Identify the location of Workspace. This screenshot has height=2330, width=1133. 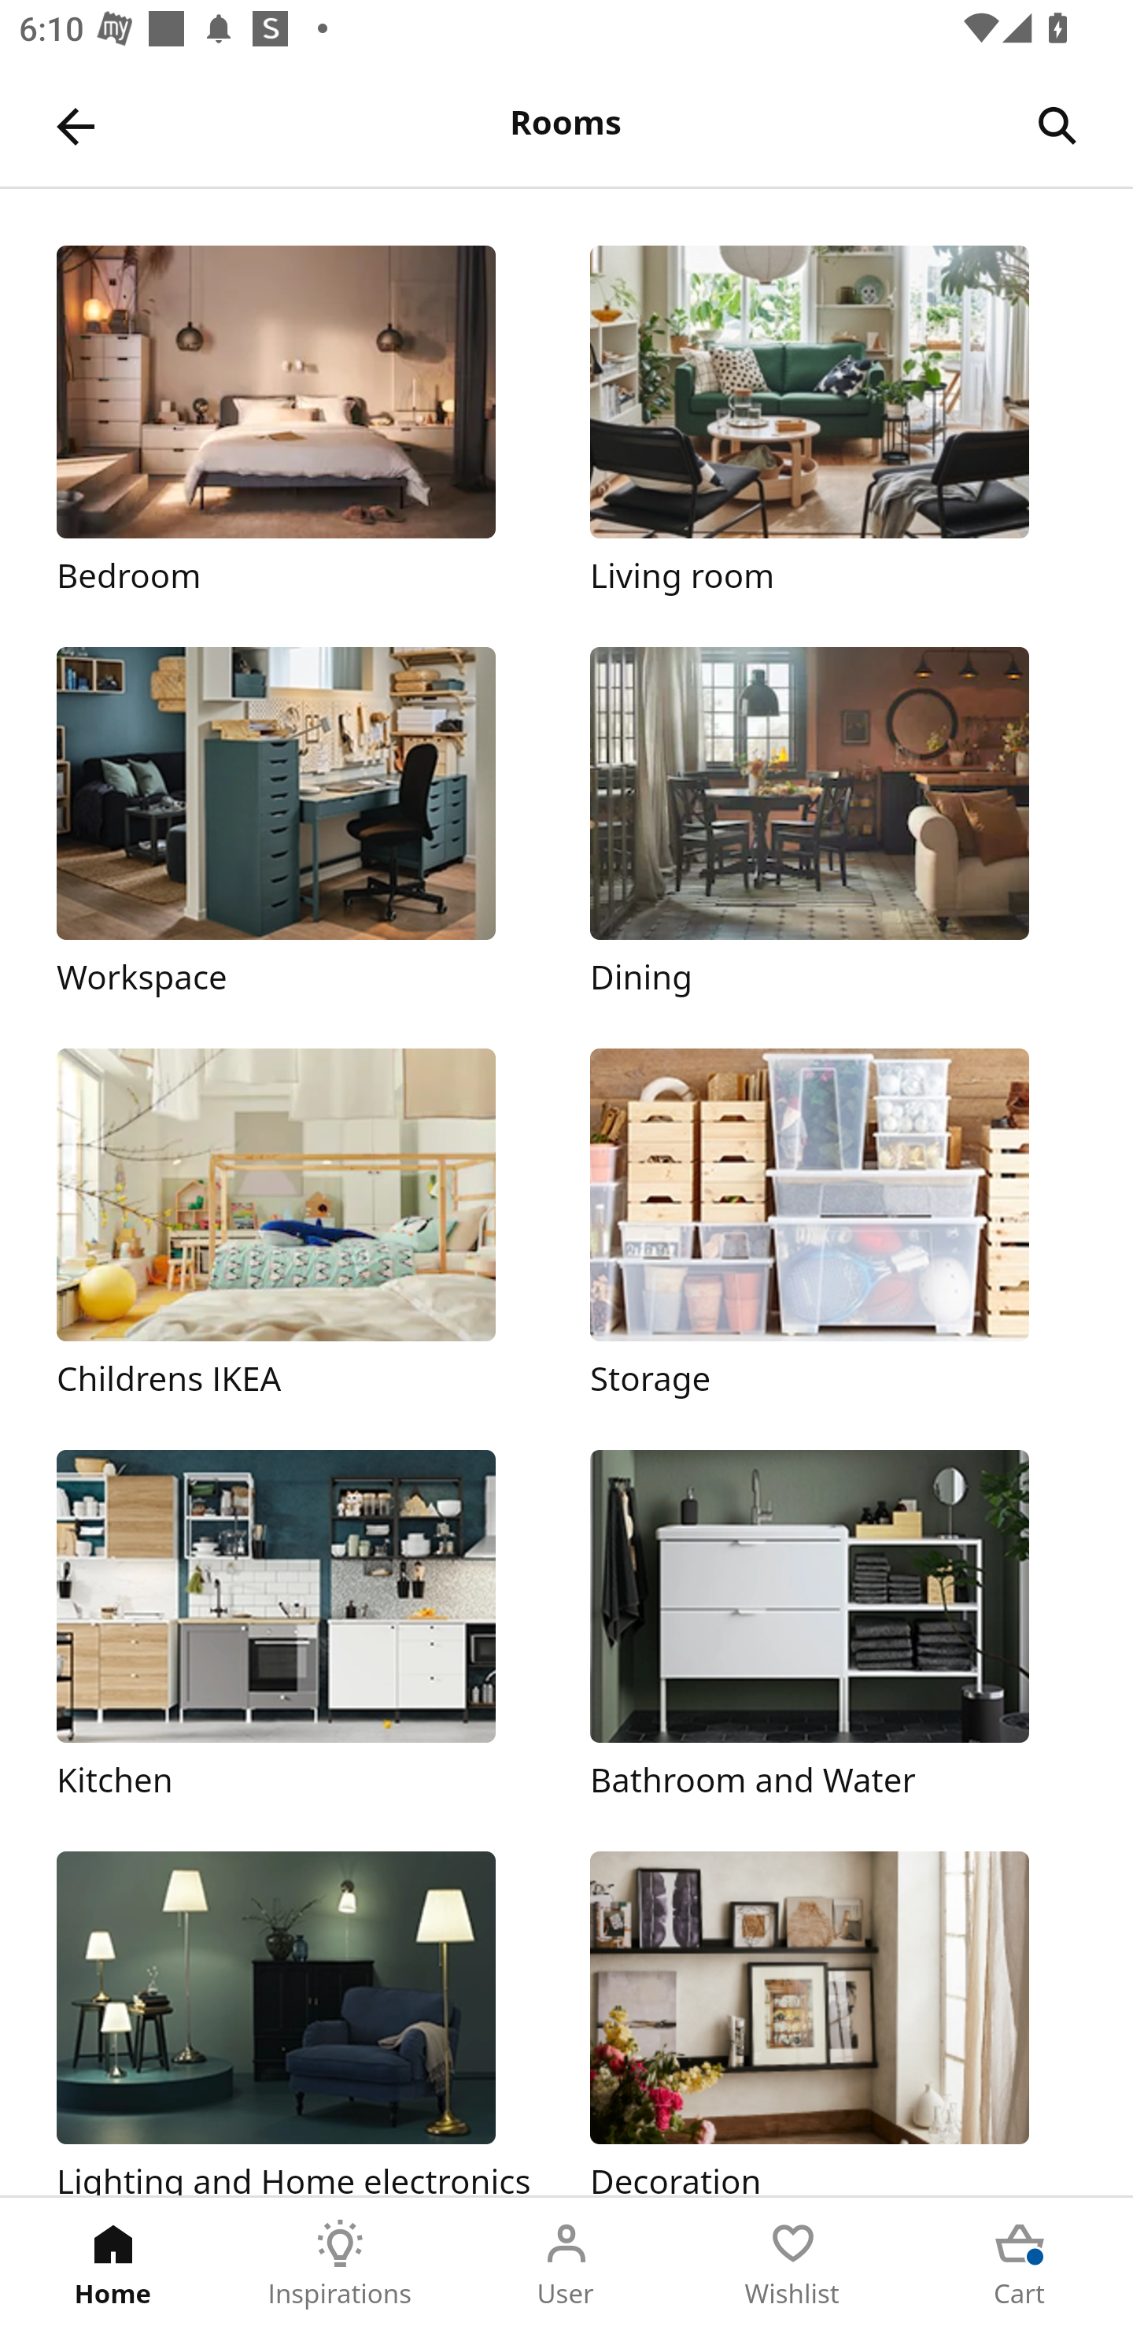
(299, 824).